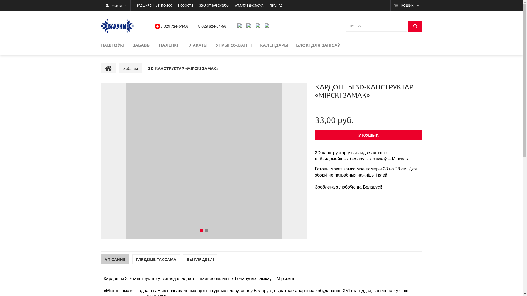  Describe the element at coordinates (202, 230) in the screenshot. I see `0` at that location.